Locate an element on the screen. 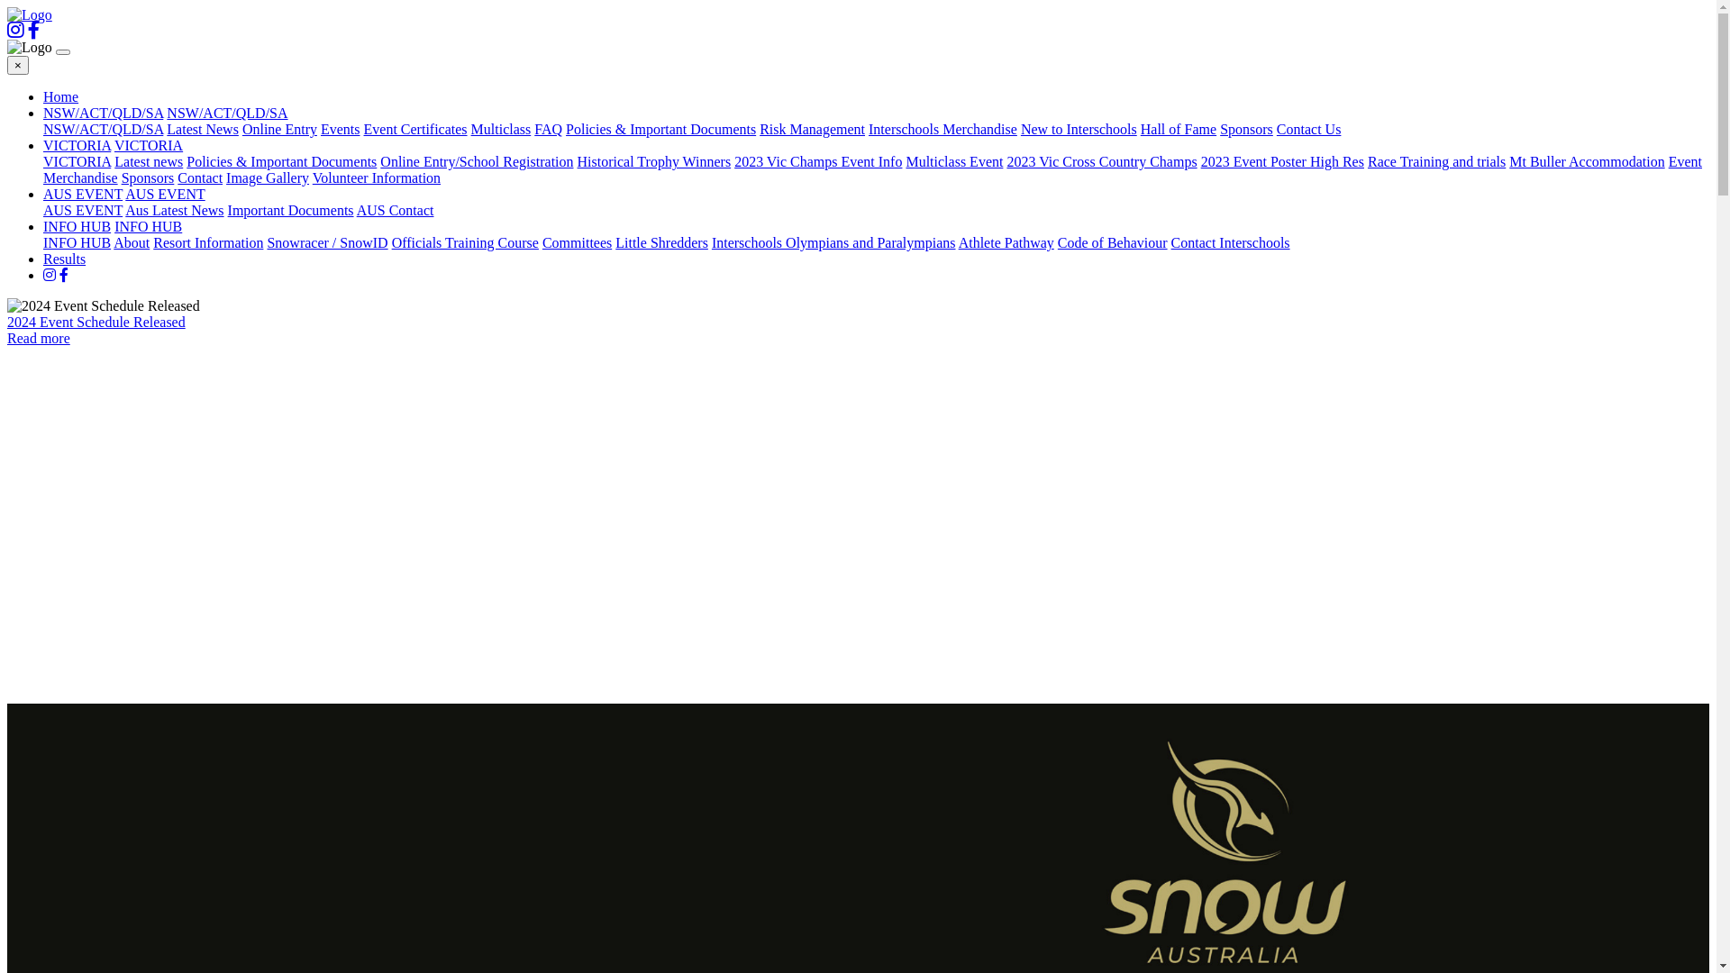  Volunteer Information is located at coordinates (377, 178).